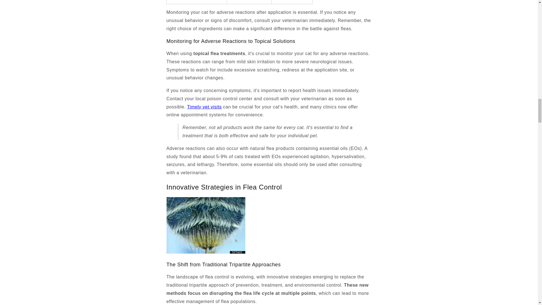 Image resolution: width=542 pixels, height=305 pixels. Describe the element at coordinates (204, 107) in the screenshot. I see `Timely vet visits` at that location.